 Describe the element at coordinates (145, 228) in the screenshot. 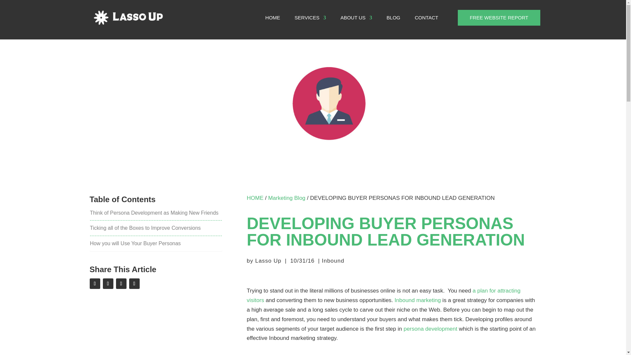

I see `Ticking all of the Boxes to Improve Conversions` at that location.